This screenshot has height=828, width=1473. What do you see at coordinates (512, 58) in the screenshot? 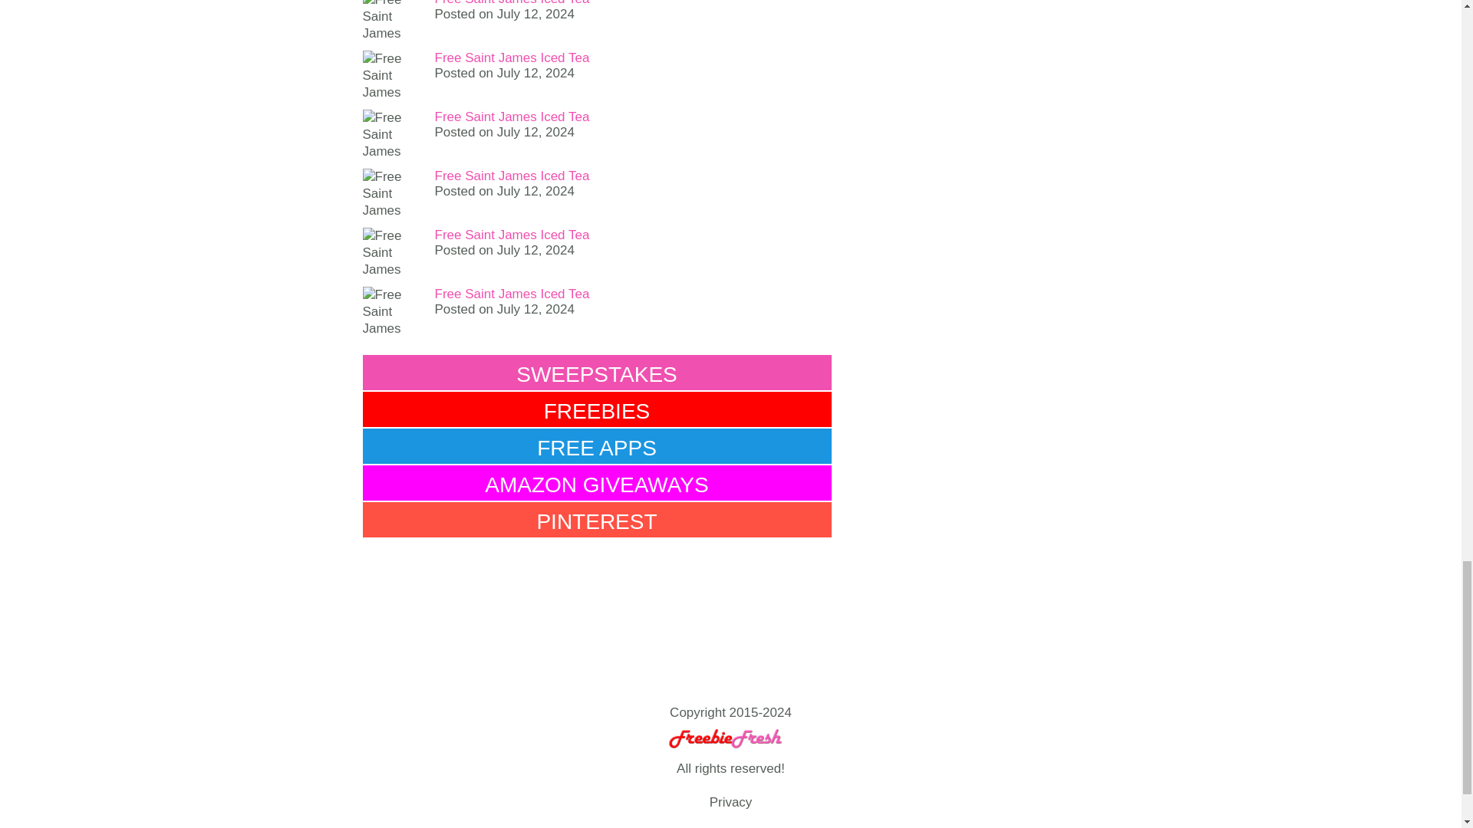
I see `Free Saint James Iced Tea` at bounding box center [512, 58].